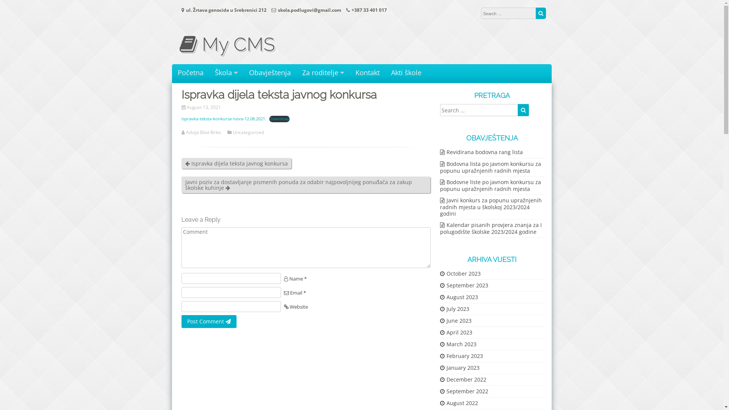 The height and width of the screenshot is (410, 729). What do you see at coordinates (204, 107) in the screenshot?
I see `August 13, 2021` at bounding box center [204, 107].